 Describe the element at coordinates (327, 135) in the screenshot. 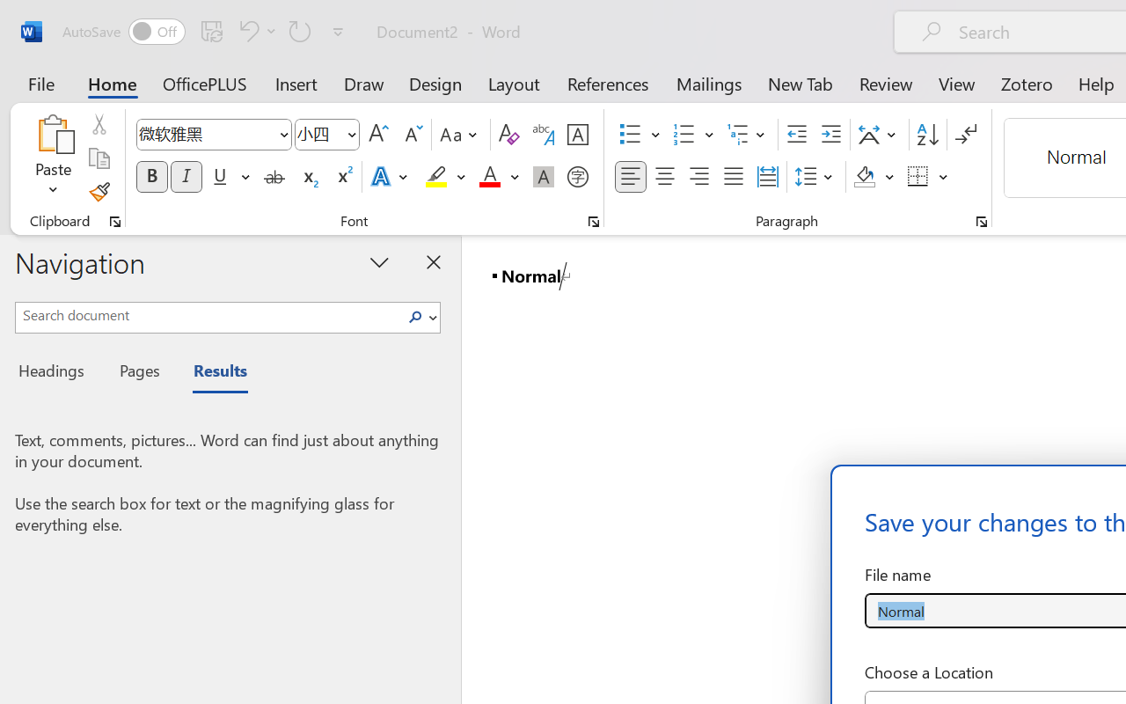

I see `Font Size` at that location.